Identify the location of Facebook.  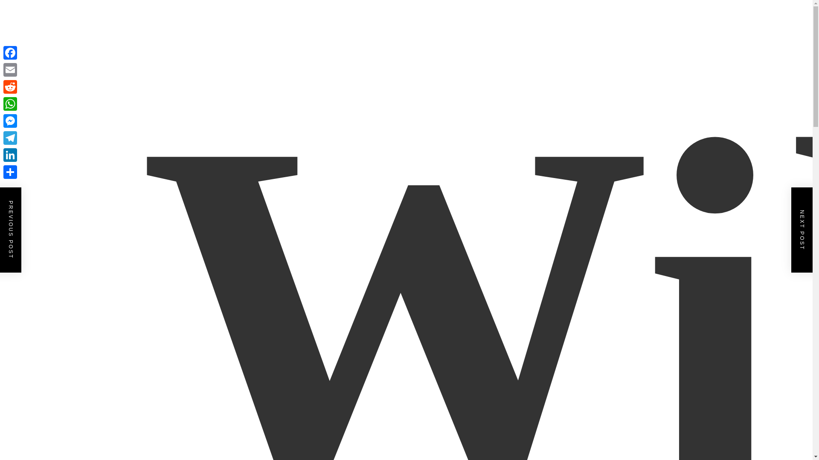
(10, 52).